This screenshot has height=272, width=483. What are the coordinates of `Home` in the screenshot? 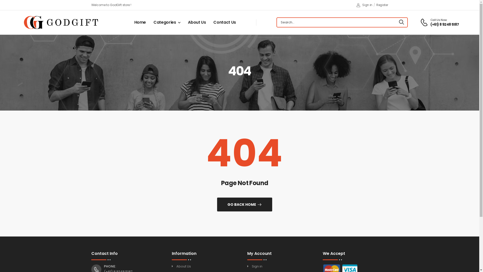 It's located at (140, 22).